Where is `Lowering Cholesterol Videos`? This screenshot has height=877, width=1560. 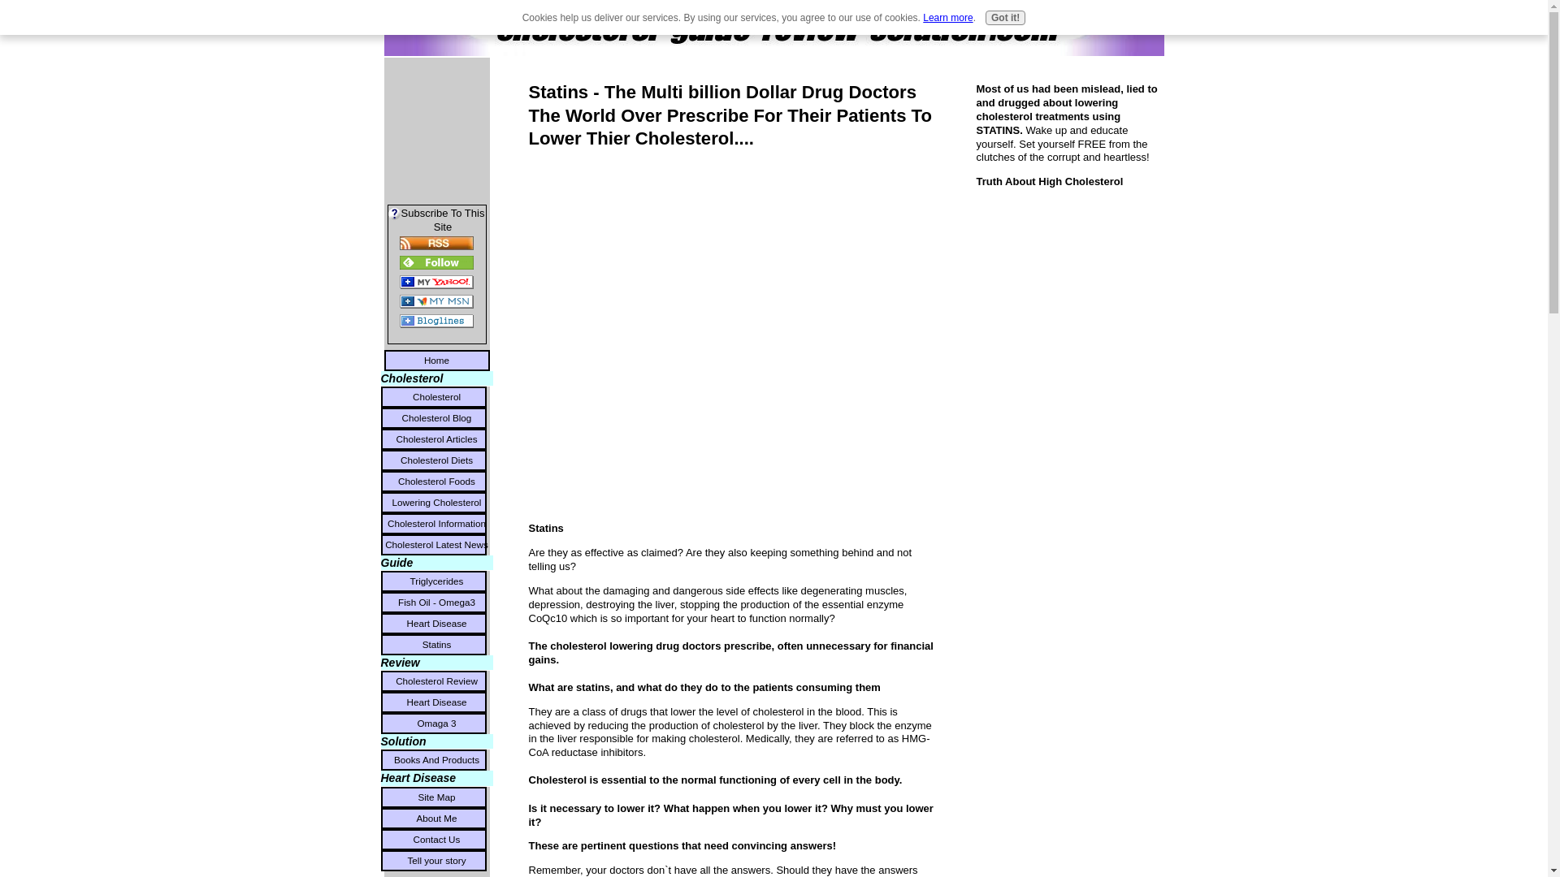
Lowering Cholesterol Videos is located at coordinates (436, 502).